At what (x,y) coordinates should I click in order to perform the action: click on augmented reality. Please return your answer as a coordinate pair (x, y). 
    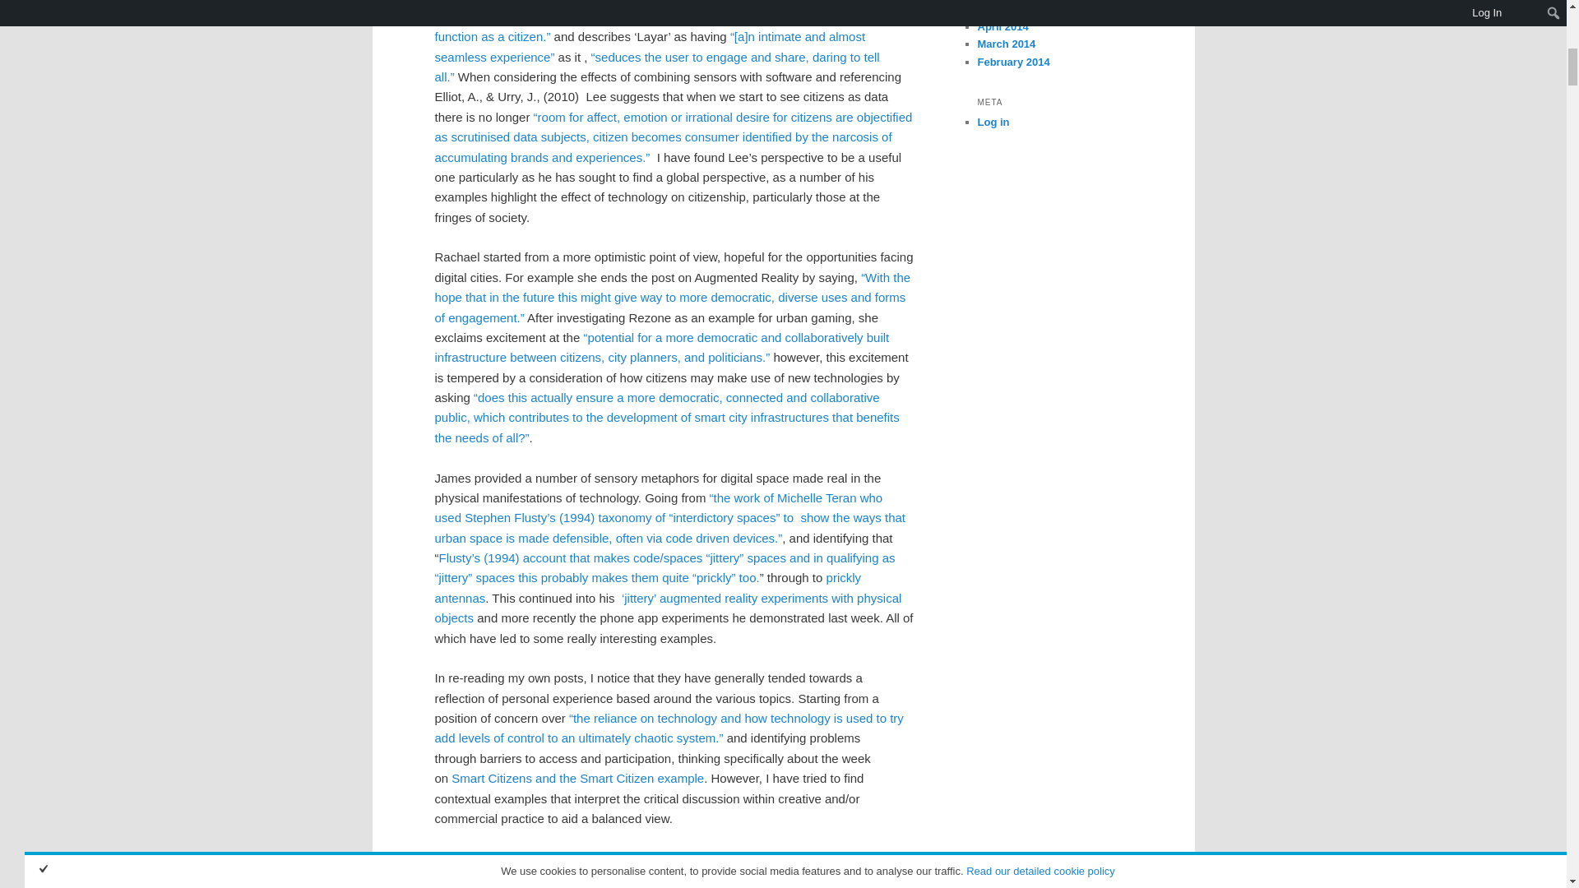
    Looking at the image, I should click on (656, 66).